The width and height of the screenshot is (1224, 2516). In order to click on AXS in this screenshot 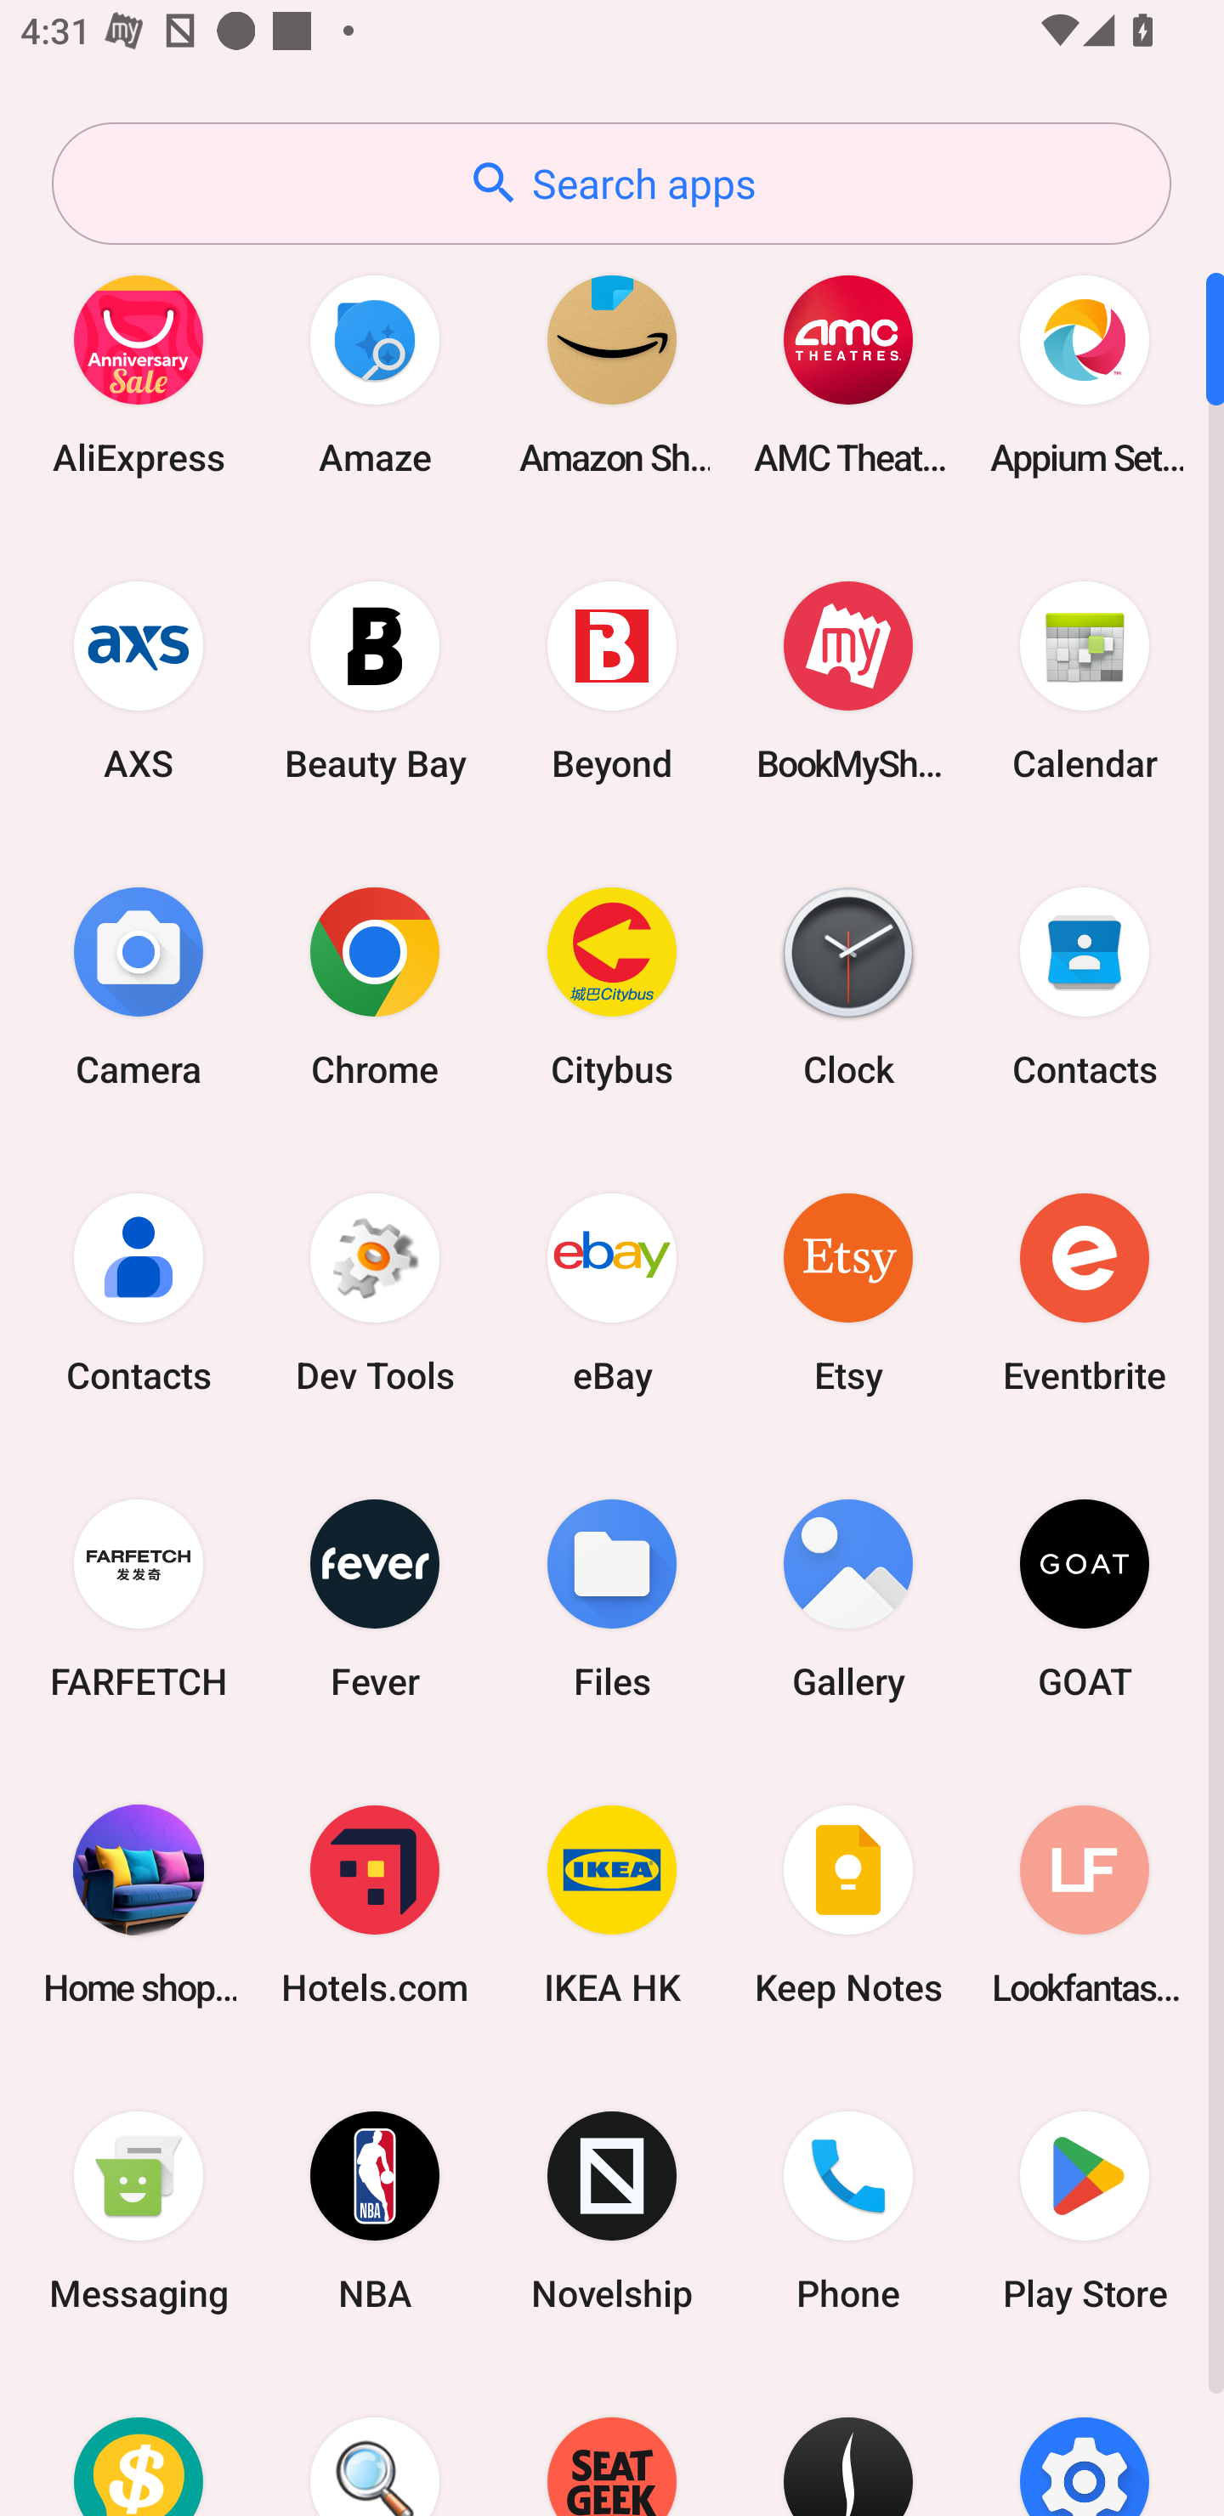, I will do `click(139, 680)`.